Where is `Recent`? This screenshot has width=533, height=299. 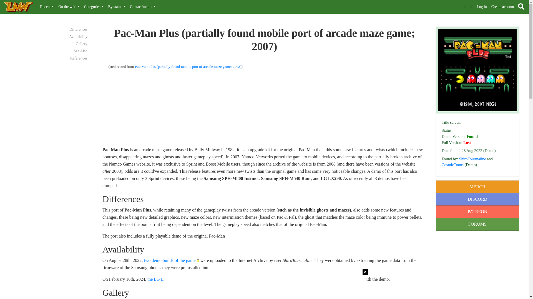
Recent is located at coordinates (47, 7).